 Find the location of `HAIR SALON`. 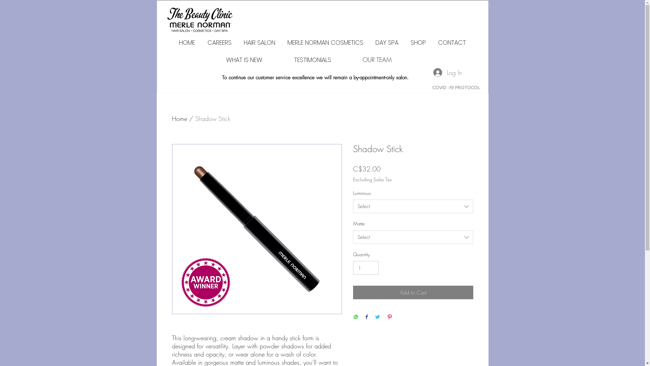

HAIR SALON is located at coordinates (259, 43).